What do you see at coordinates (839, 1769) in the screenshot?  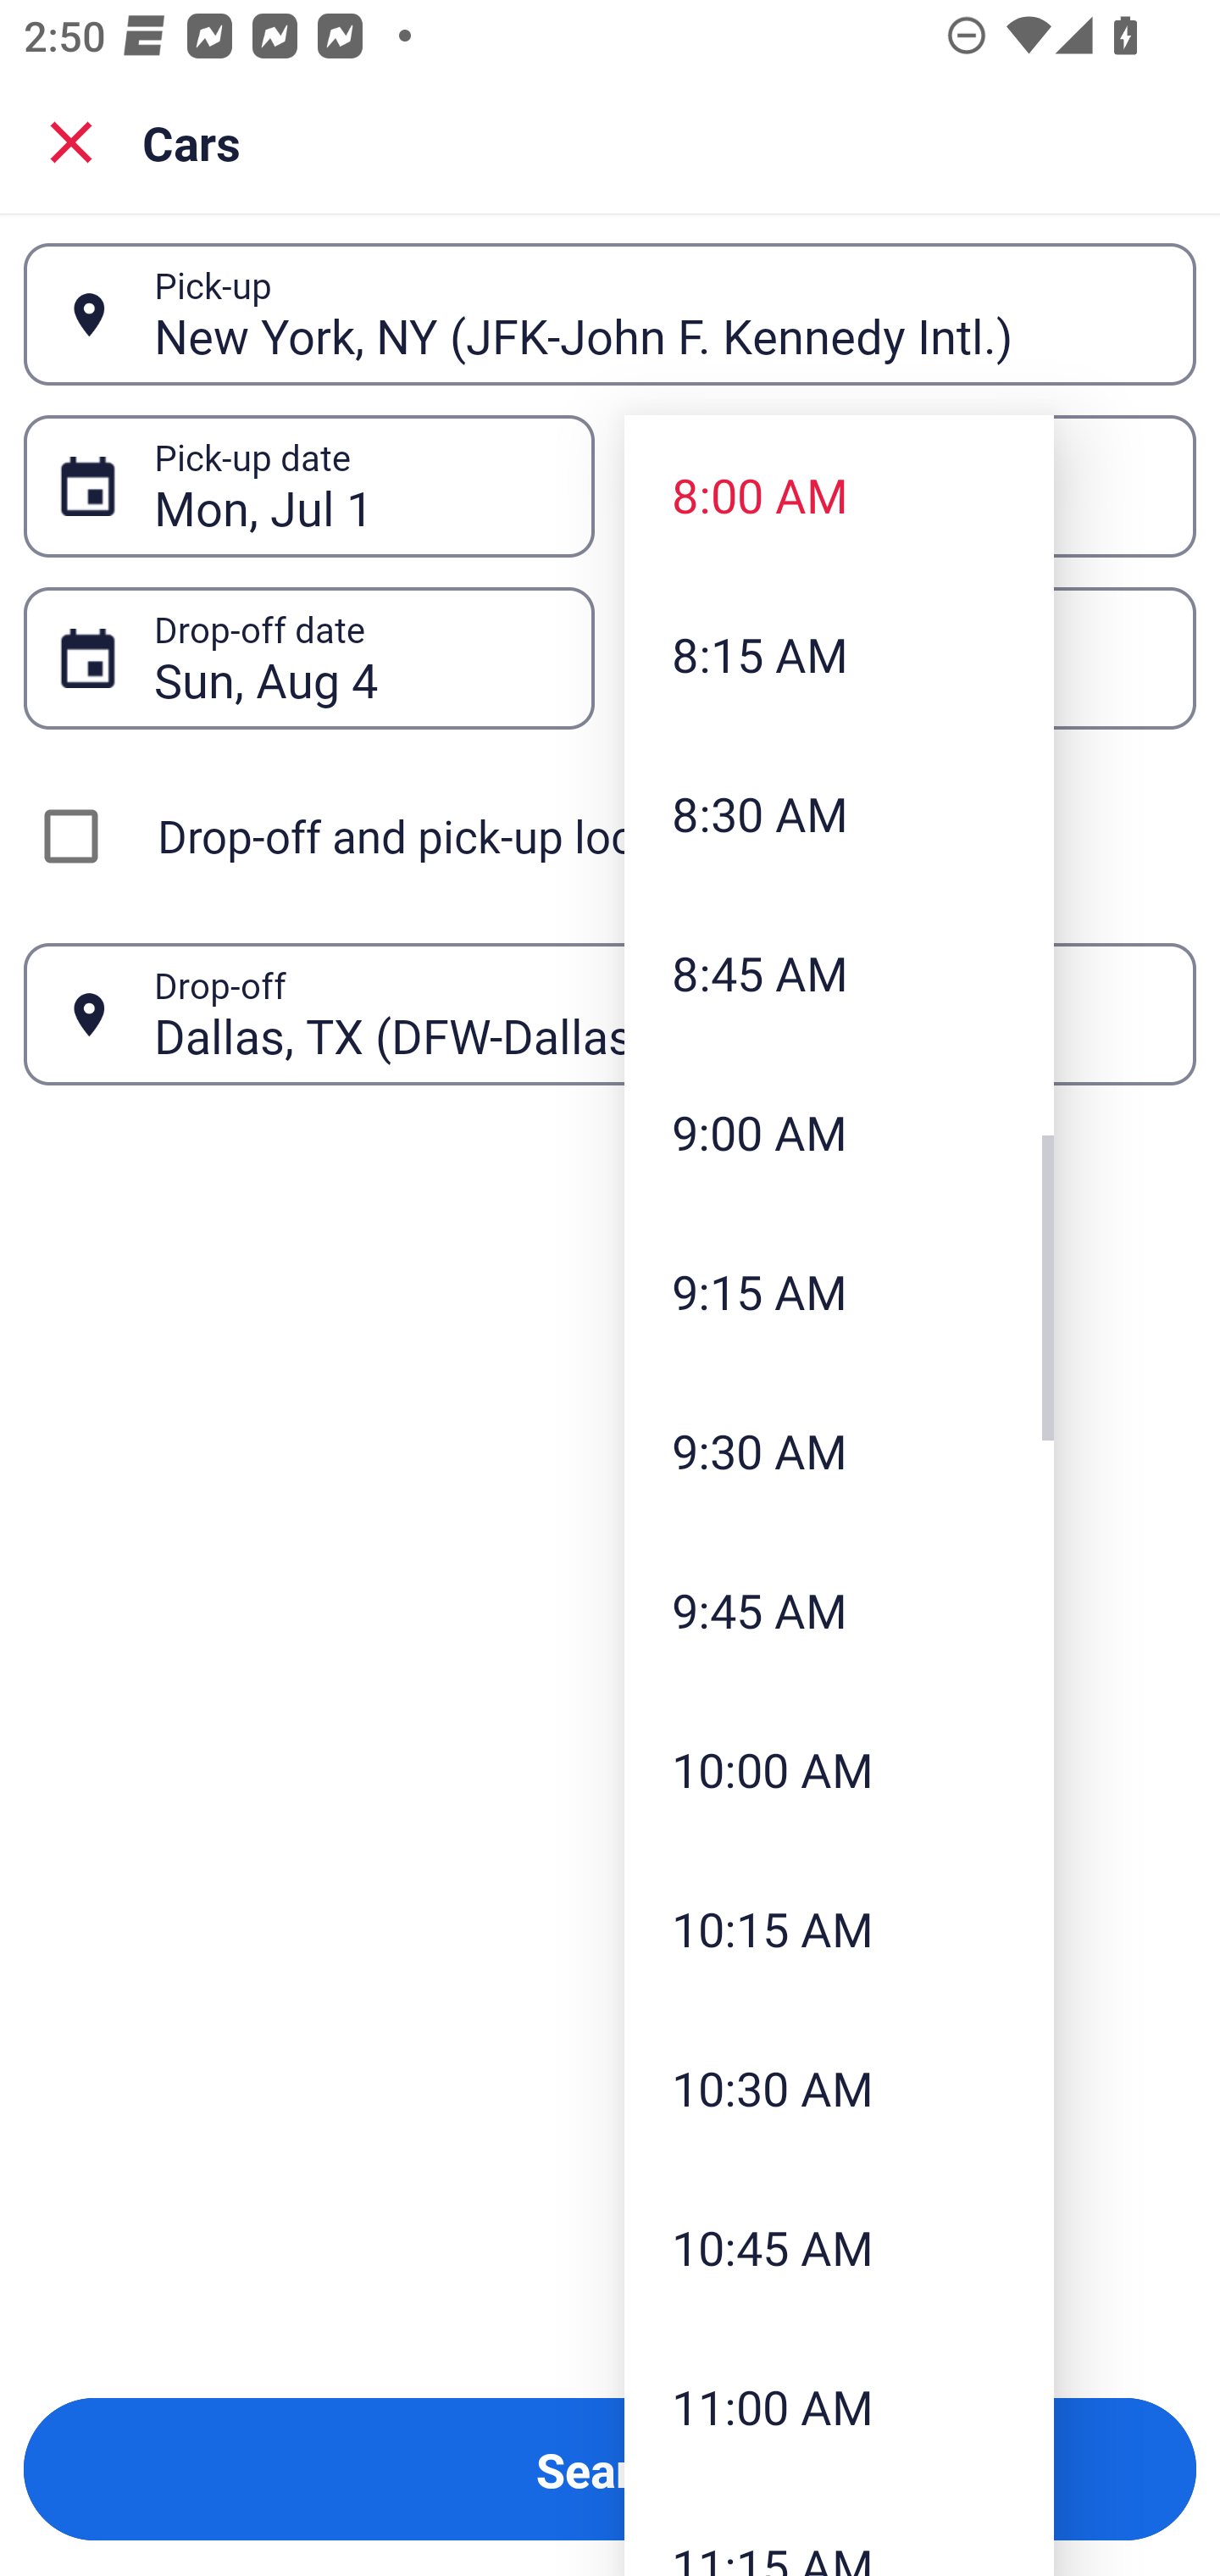 I see `10:00 AM` at bounding box center [839, 1769].